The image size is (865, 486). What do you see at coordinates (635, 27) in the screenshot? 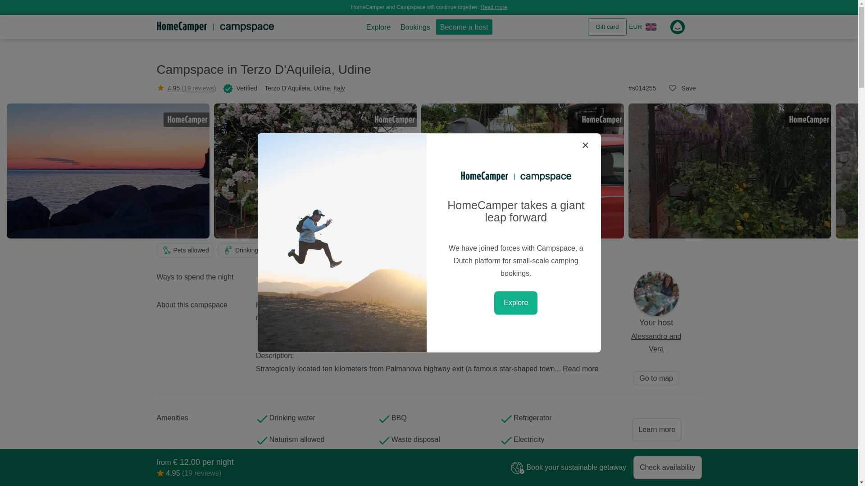
I see `EUR` at bounding box center [635, 27].